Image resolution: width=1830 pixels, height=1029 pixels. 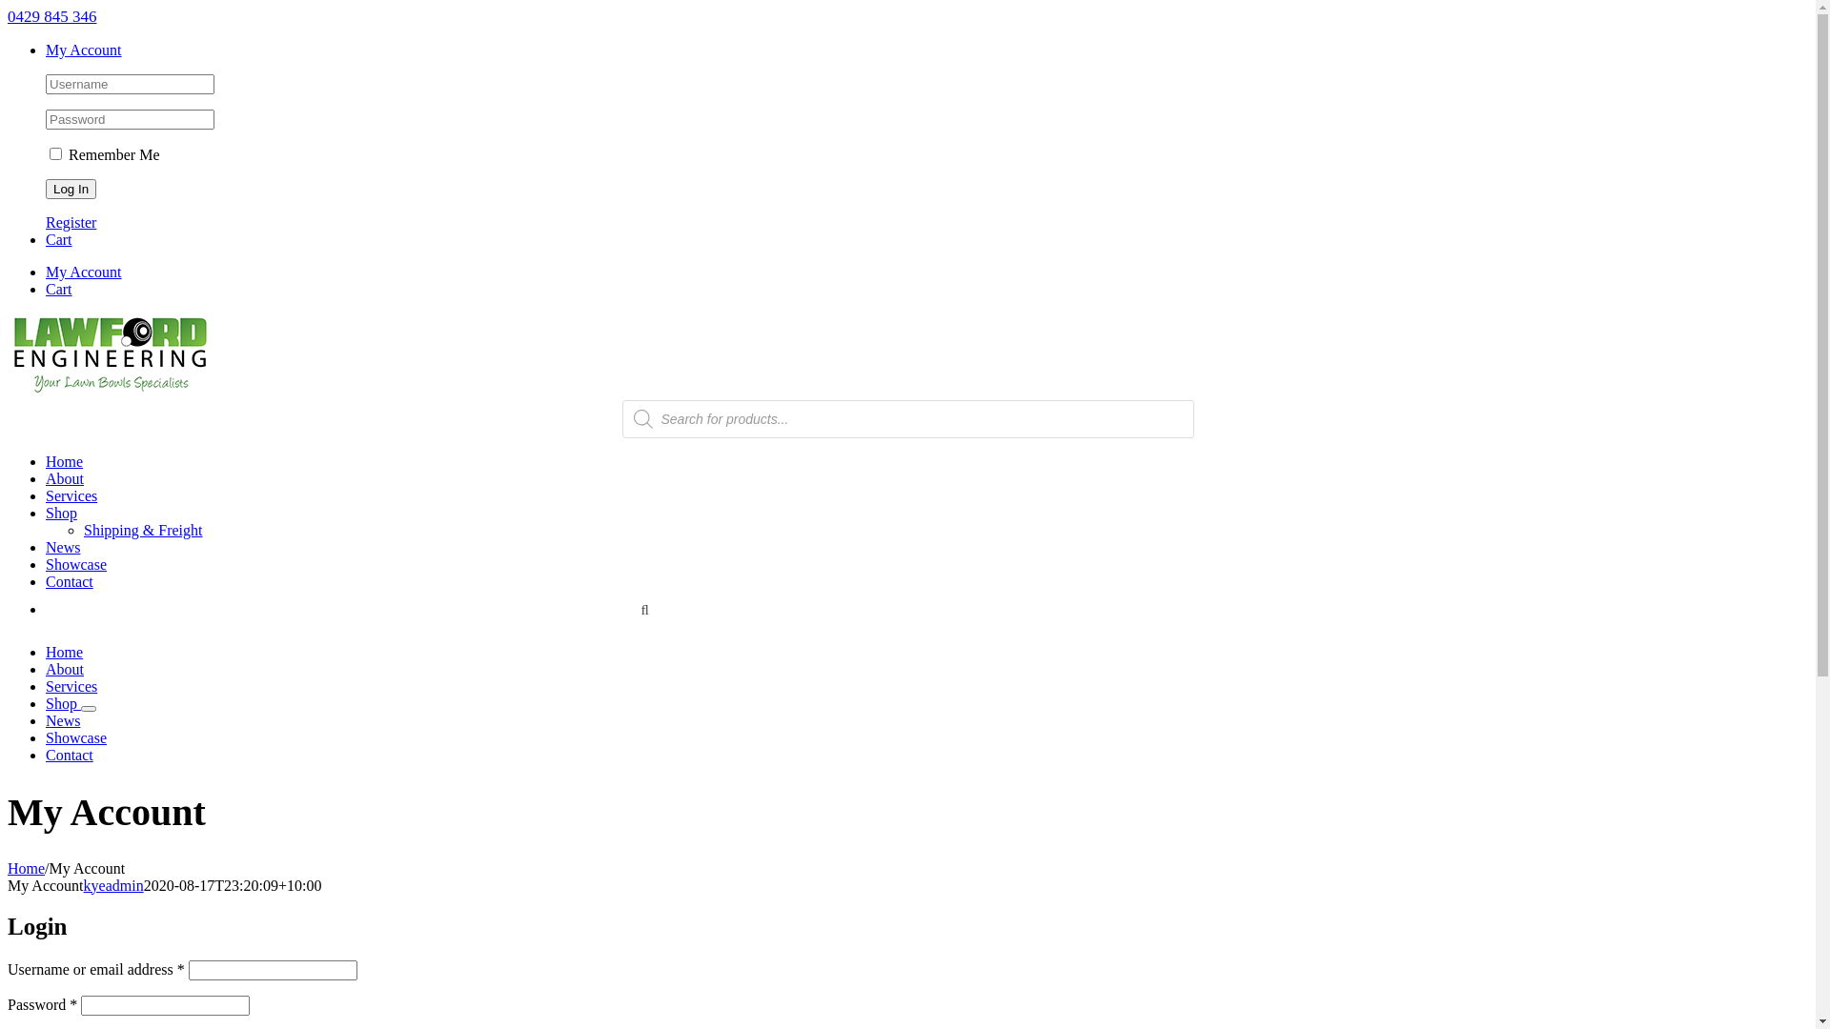 What do you see at coordinates (65, 652) in the screenshot?
I see `Home` at bounding box center [65, 652].